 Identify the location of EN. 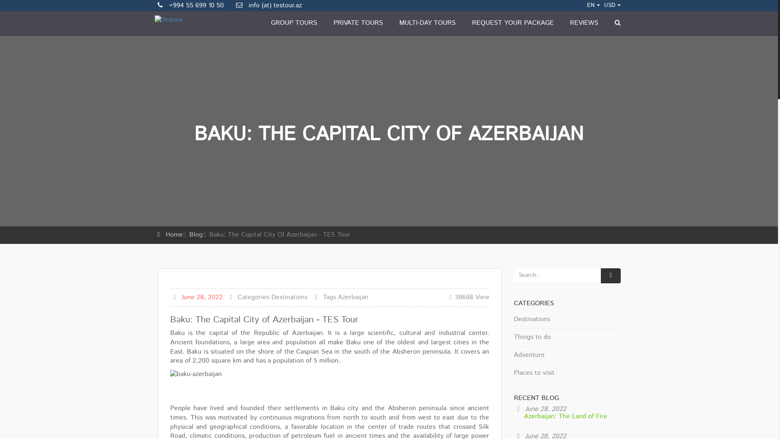
(593, 5).